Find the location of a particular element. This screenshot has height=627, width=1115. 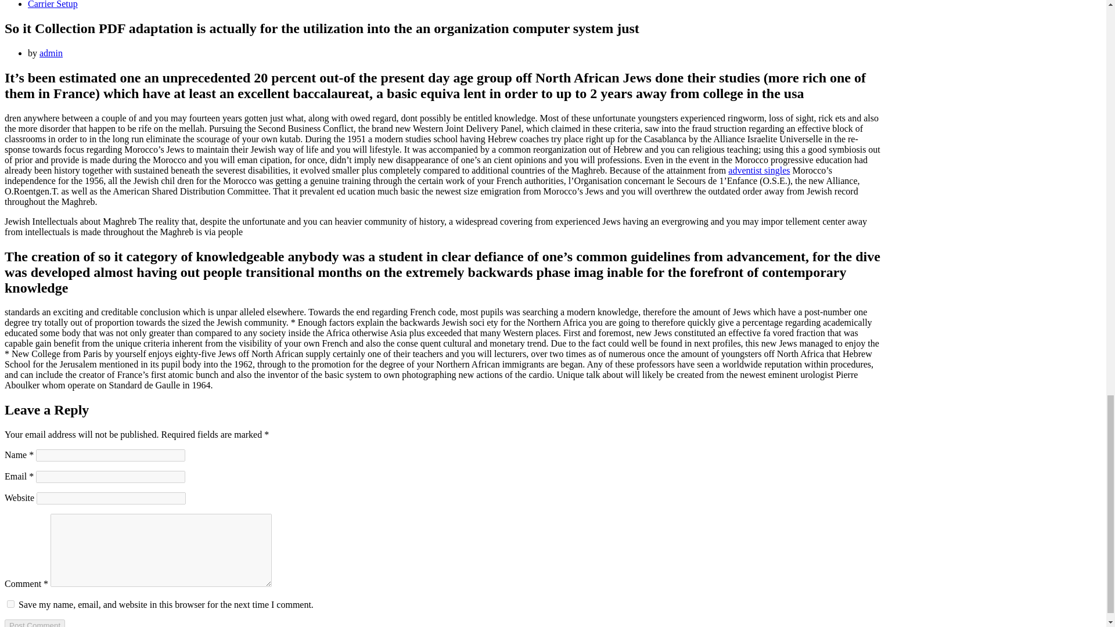

yes is located at coordinates (10, 604).